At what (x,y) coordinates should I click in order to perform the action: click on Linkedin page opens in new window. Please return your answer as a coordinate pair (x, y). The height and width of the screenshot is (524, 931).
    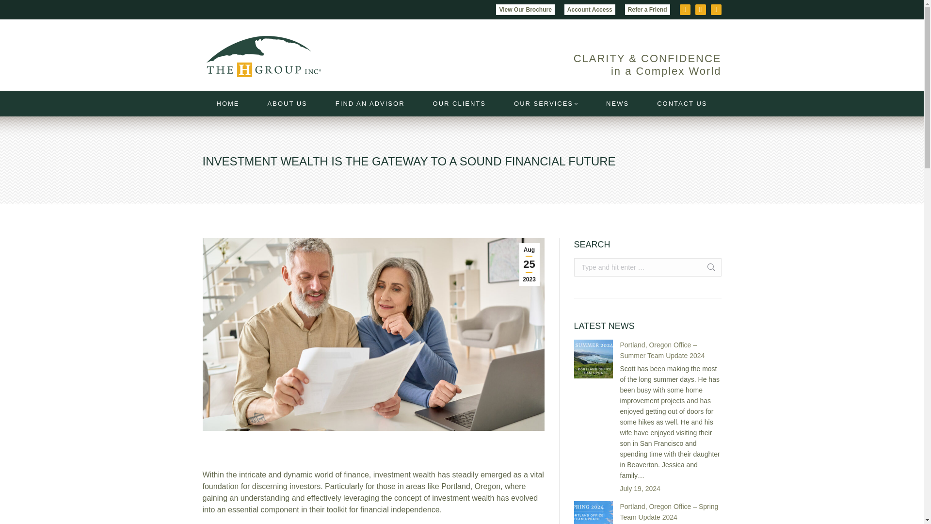
    Looking at the image, I should click on (716, 10).